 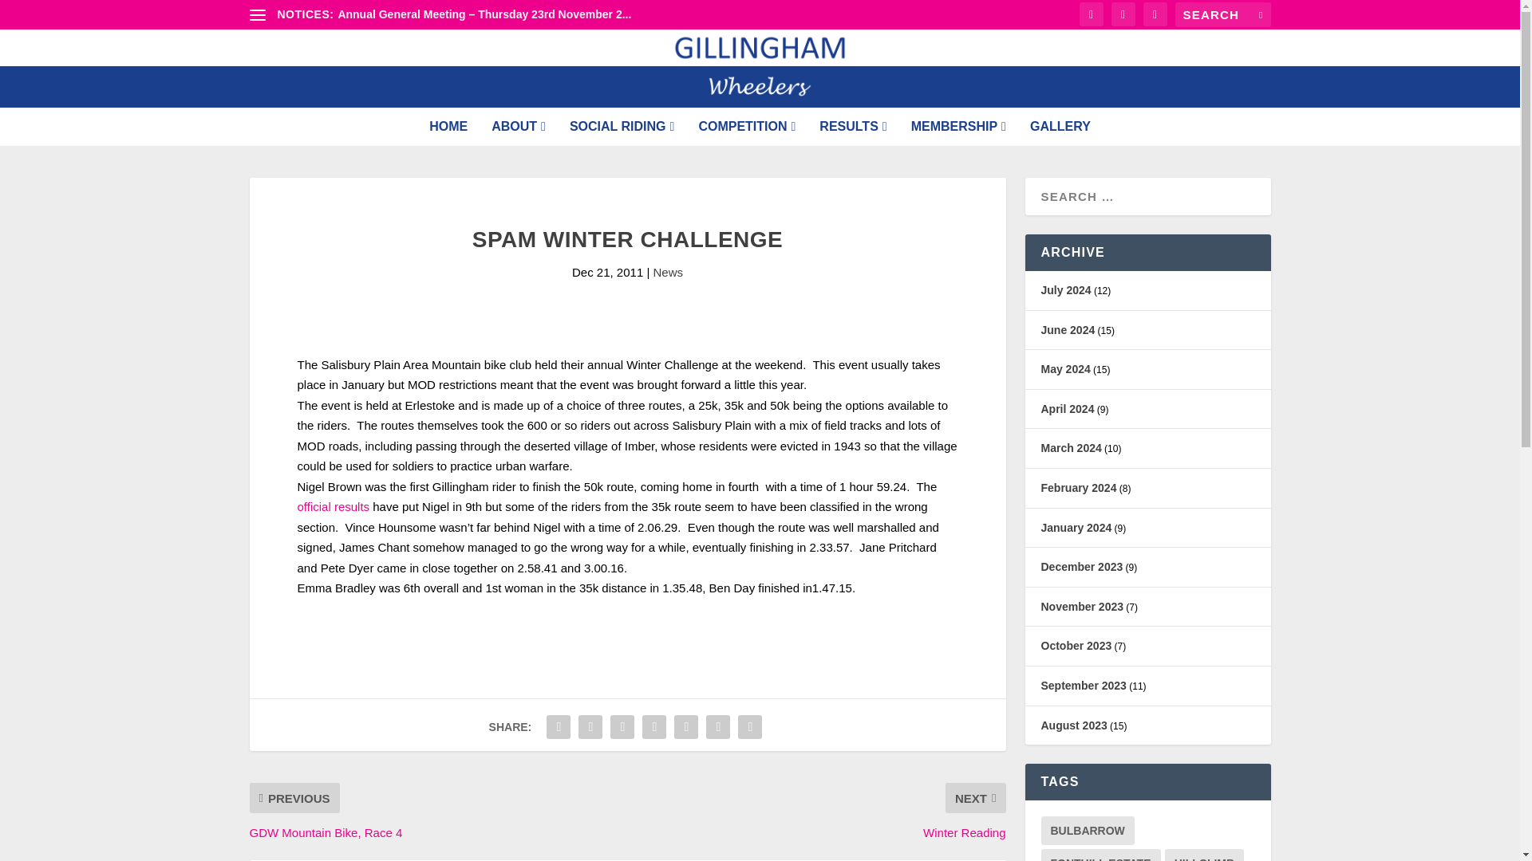 I want to click on Share "SPAM Winter Challenge" via LinkedIn, so click(x=686, y=727).